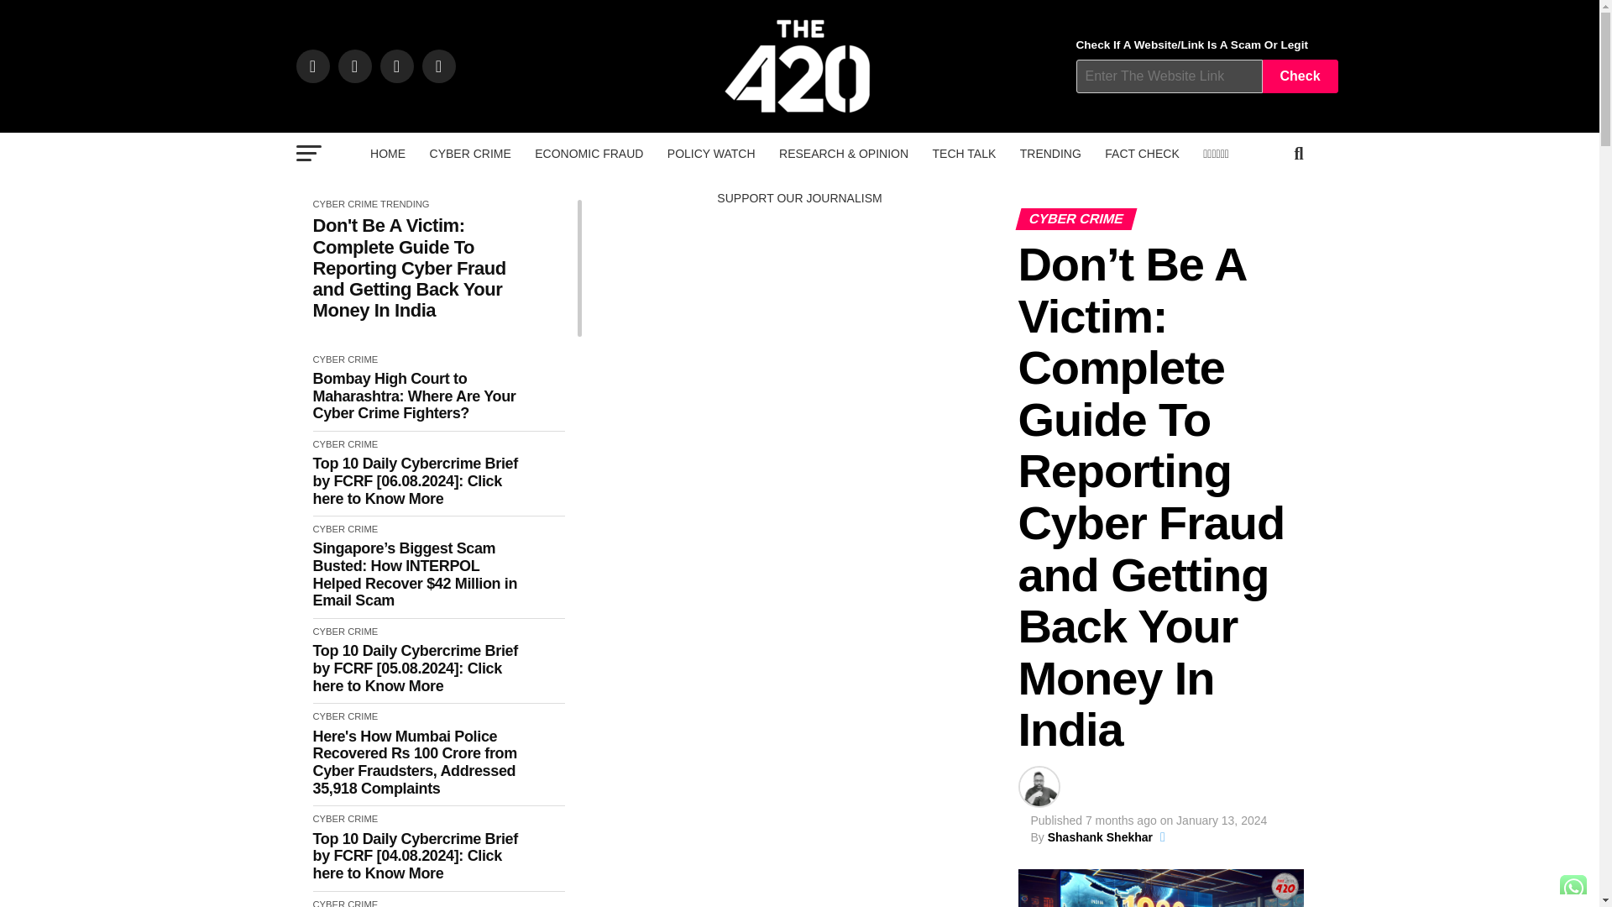 Image resolution: width=1612 pixels, height=907 pixels. I want to click on CYBER CRIME, so click(470, 153).